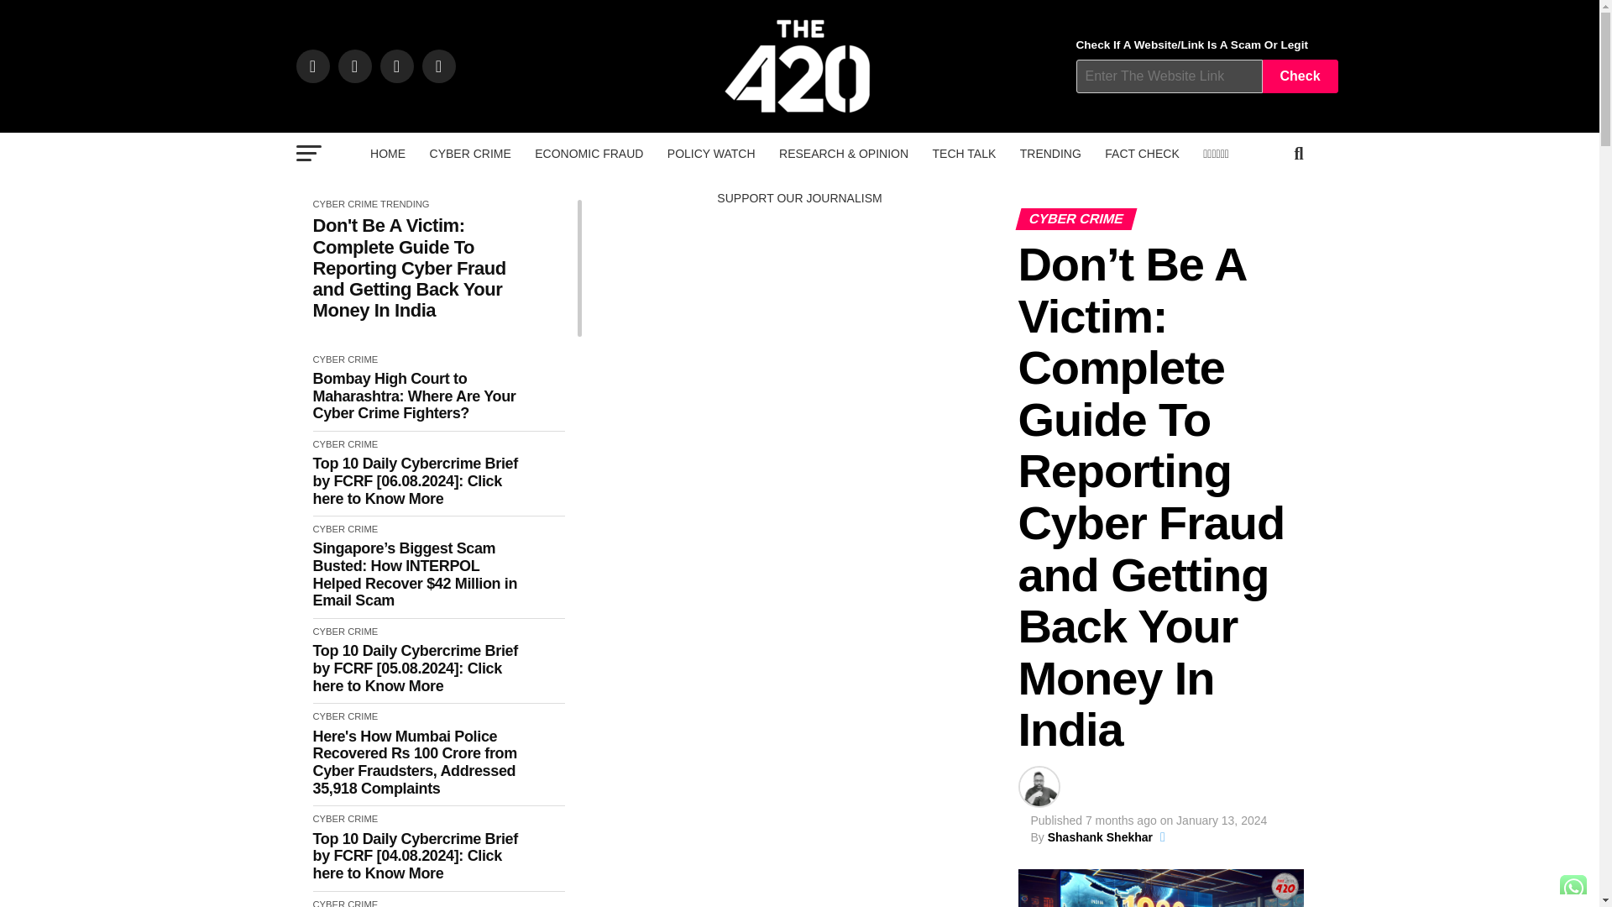 Image resolution: width=1612 pixels, height=907 pixels. I want to click on CYBER CRIME, so click(470, 153).